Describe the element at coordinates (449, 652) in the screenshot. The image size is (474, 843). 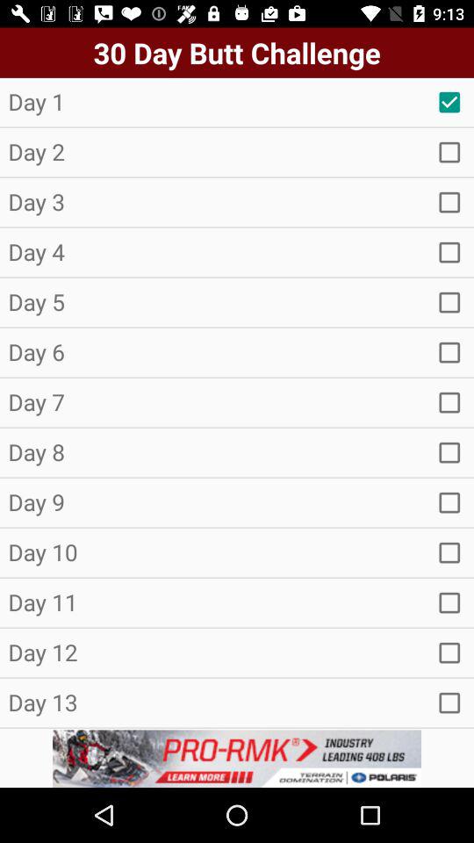
I see `select option` at that location.